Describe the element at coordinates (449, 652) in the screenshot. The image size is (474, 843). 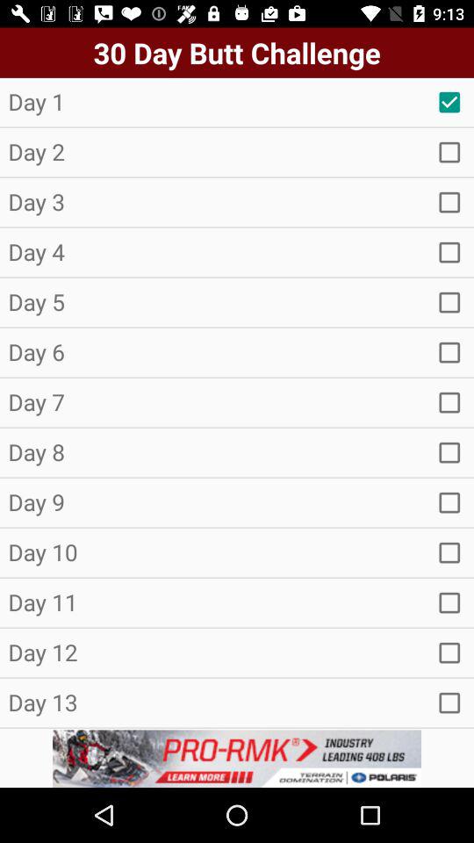
I see `select option` at that location.